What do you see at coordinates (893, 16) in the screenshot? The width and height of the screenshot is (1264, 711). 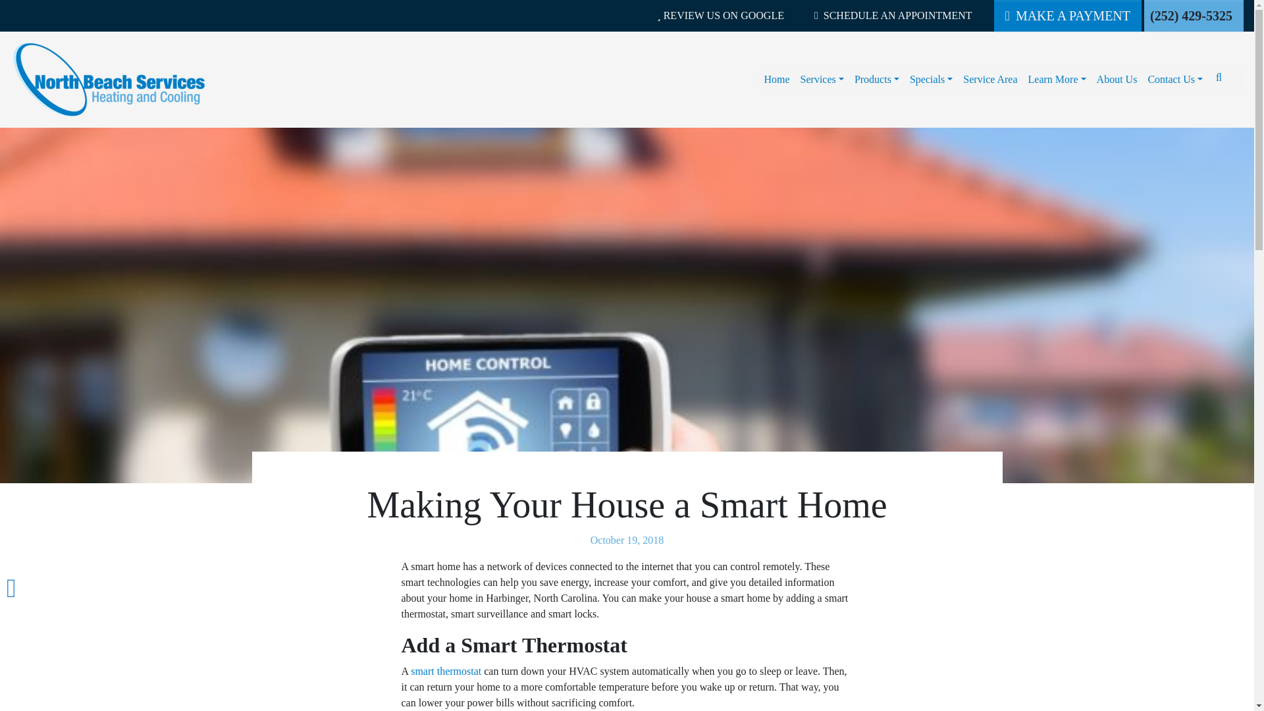 I see `SCHEDULE AN APPOINTMENT` at bounding box center [893, 16].